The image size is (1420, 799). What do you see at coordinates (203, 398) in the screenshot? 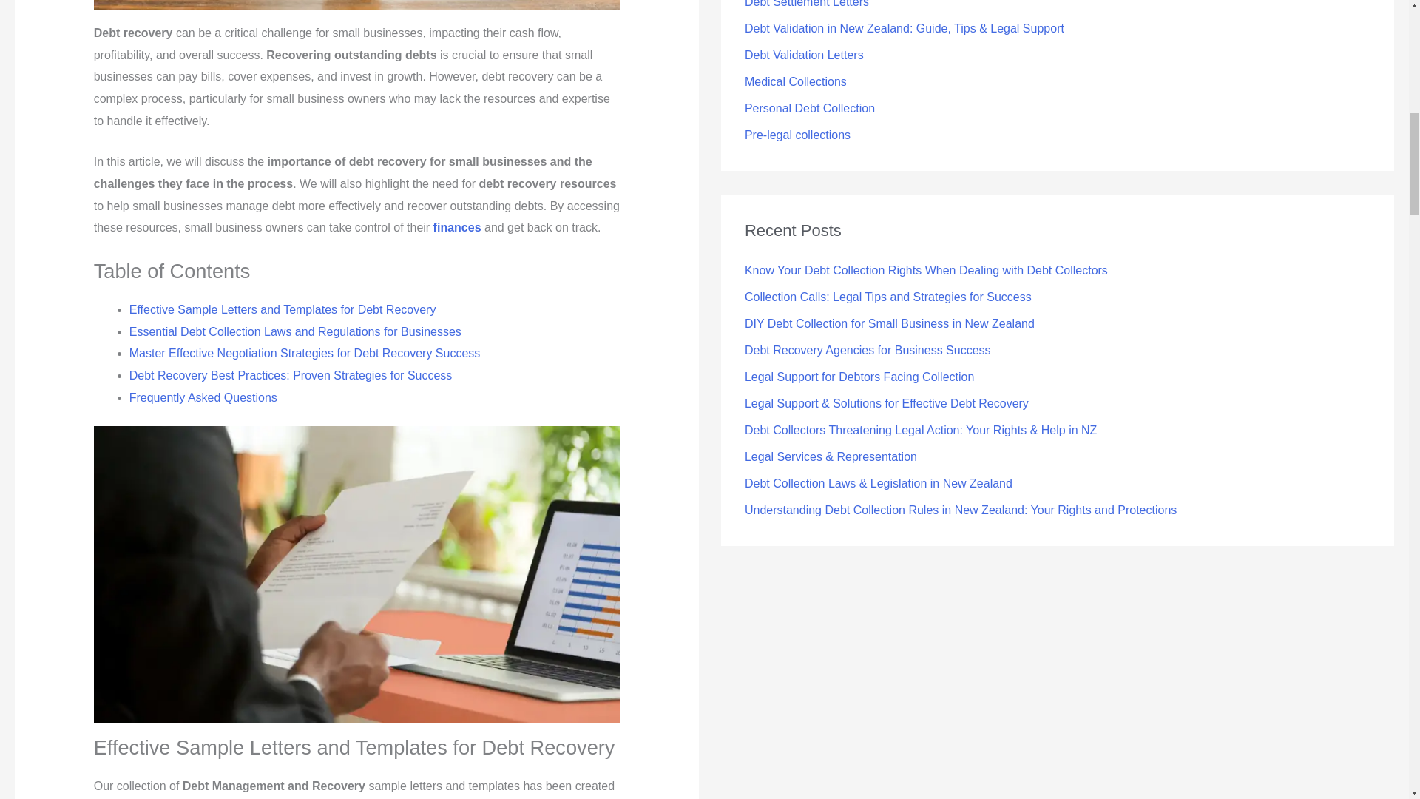
I see `Frequently Asked Questions` at bounding box center [203, 398].